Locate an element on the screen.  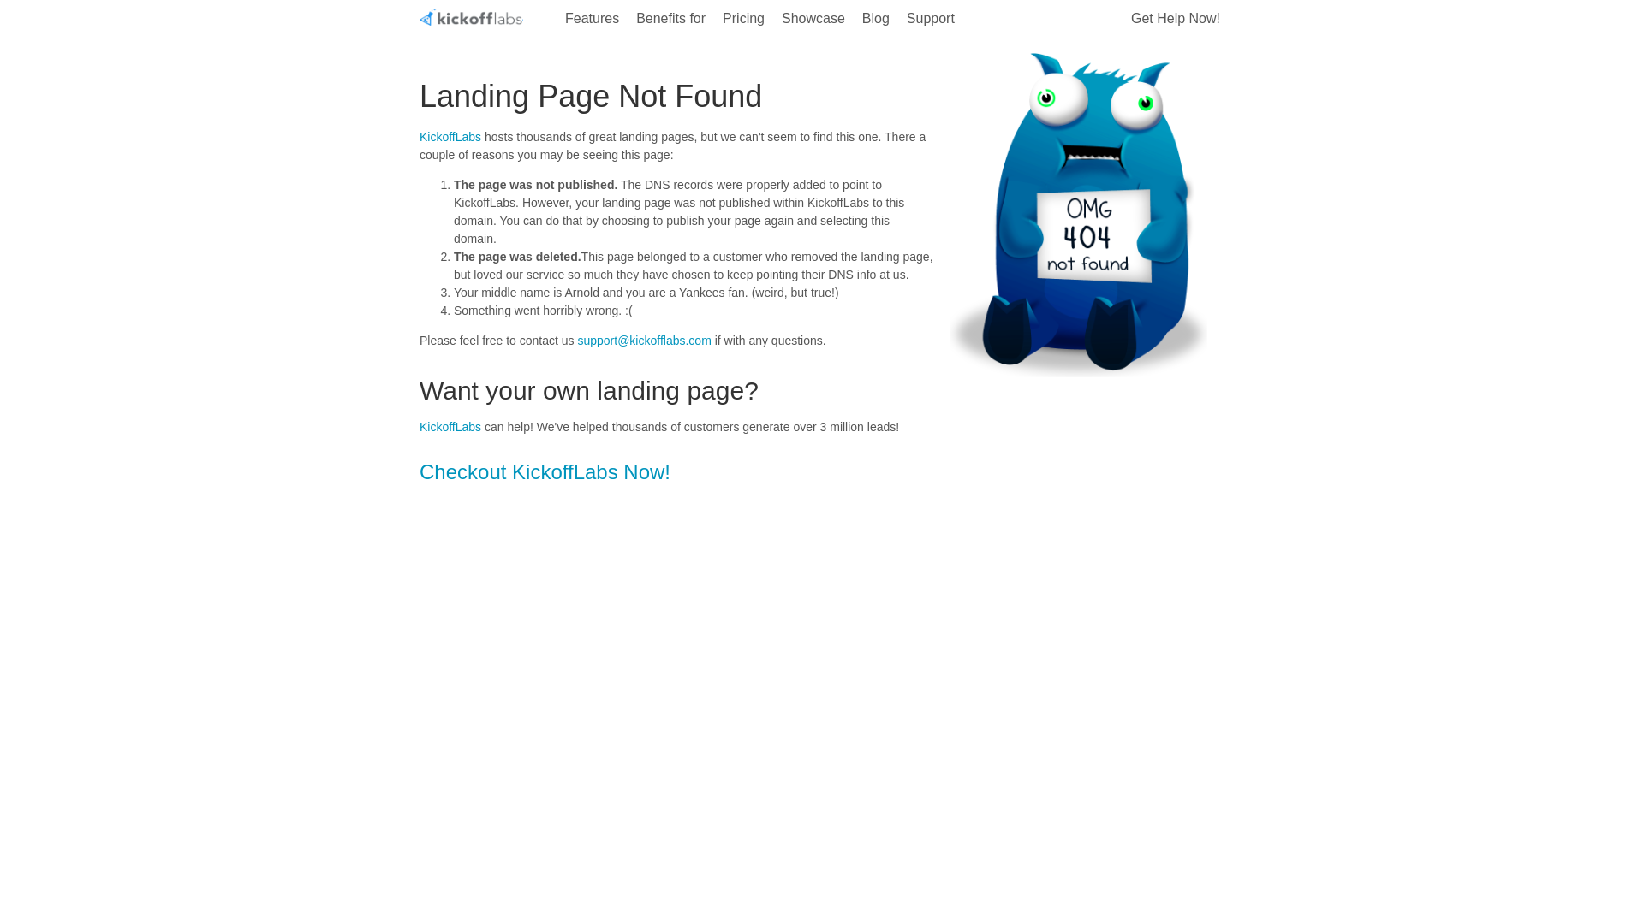
KickoffLabs is located at coordinates (450, 137).